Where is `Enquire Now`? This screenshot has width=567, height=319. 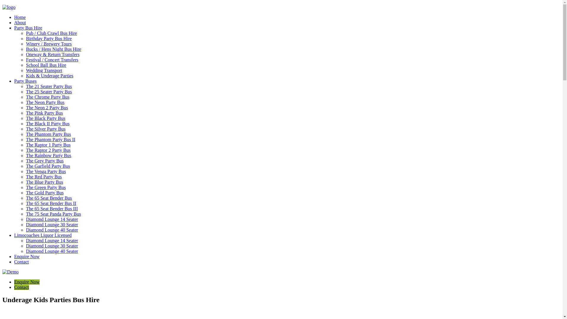
Enquire Now is located at coordinates (27, 282).